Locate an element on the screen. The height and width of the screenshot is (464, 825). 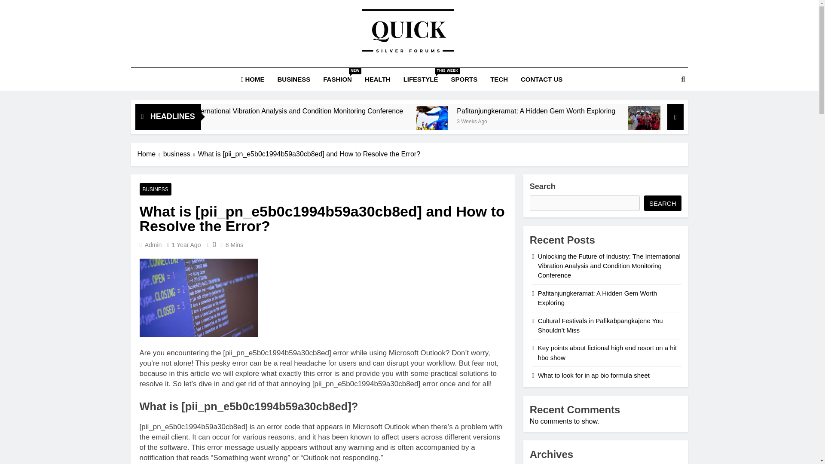
BUSINESS is located at coordinates (498, 79).